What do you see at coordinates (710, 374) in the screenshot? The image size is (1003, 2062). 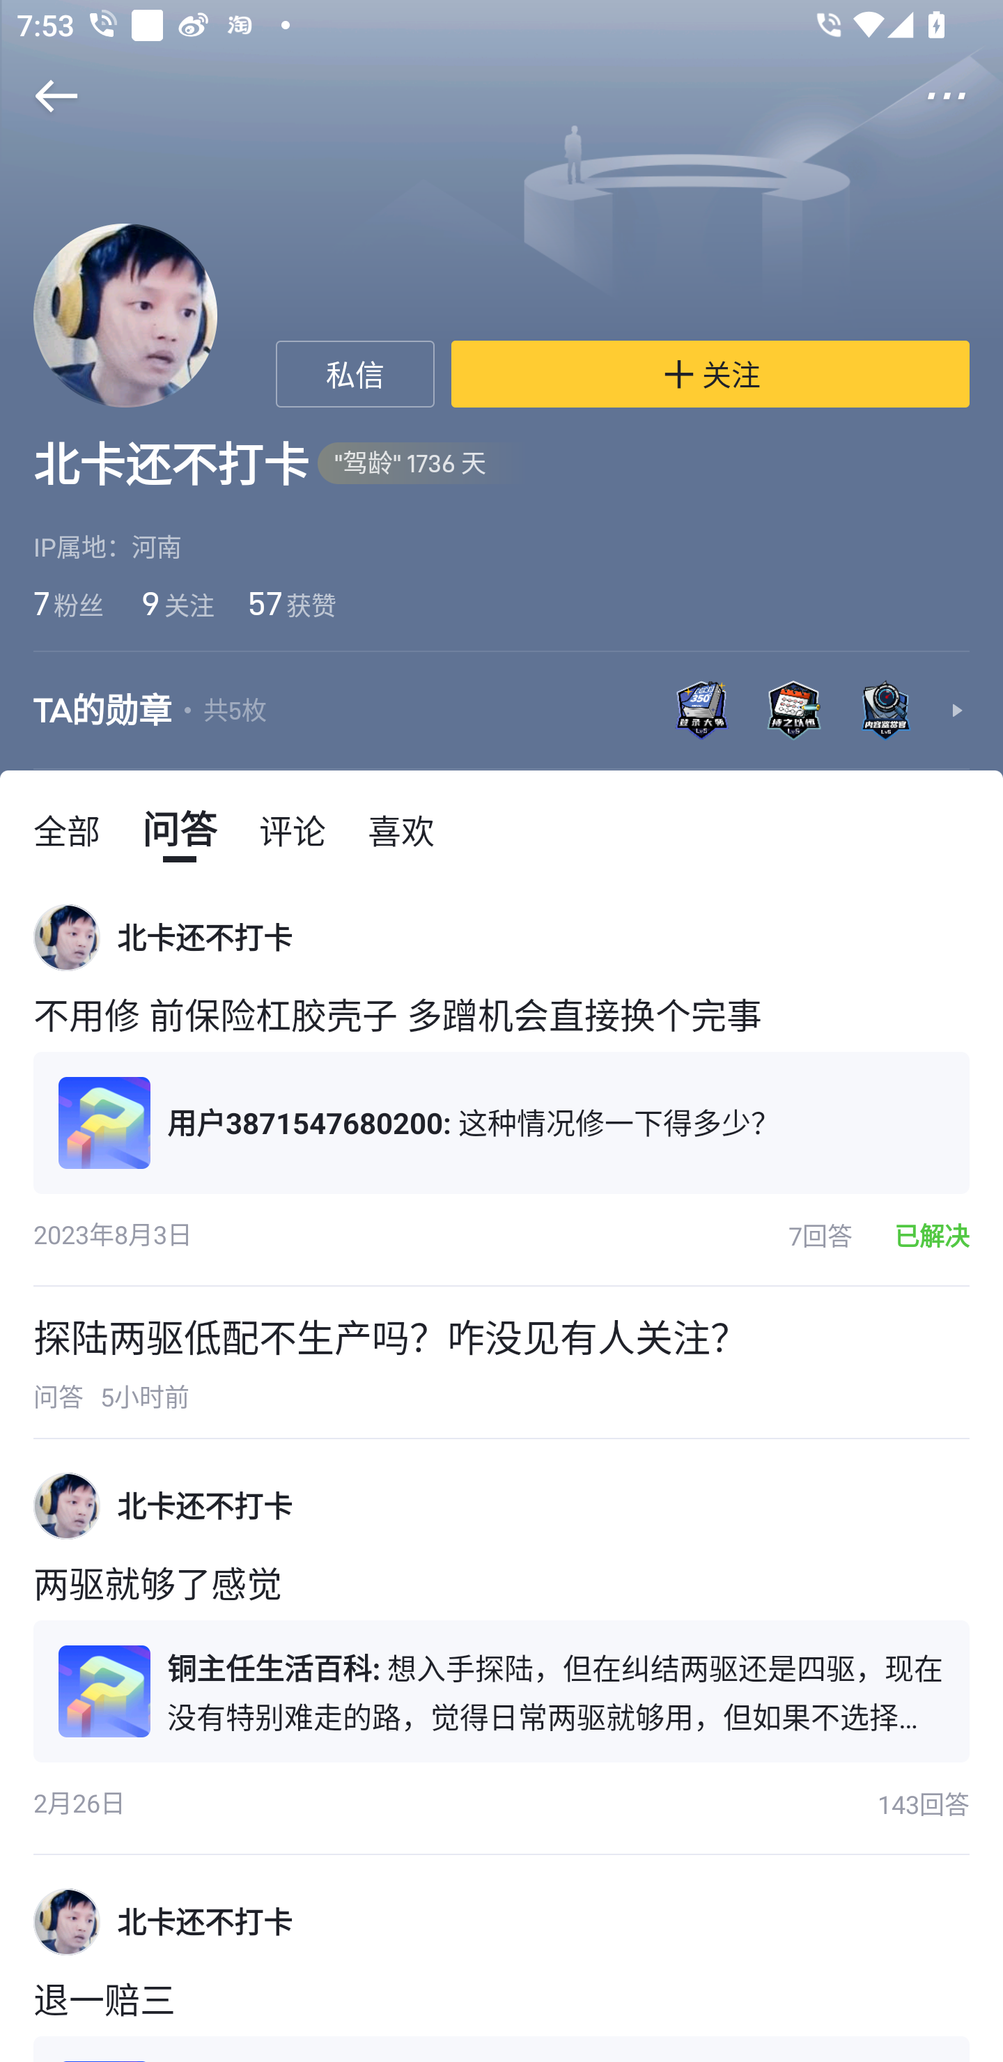 I see ` 关注` at bounding box center [710, 374].